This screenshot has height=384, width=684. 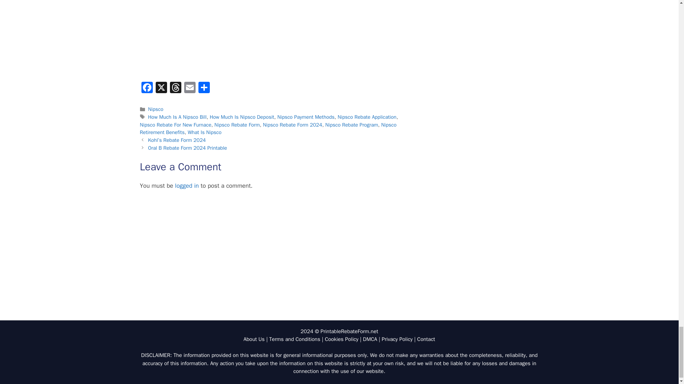 What do you see at coordinates (306, 117) in the screenshot?
I see `Nipsco Payment Methods` at bounding box center [306, 117].